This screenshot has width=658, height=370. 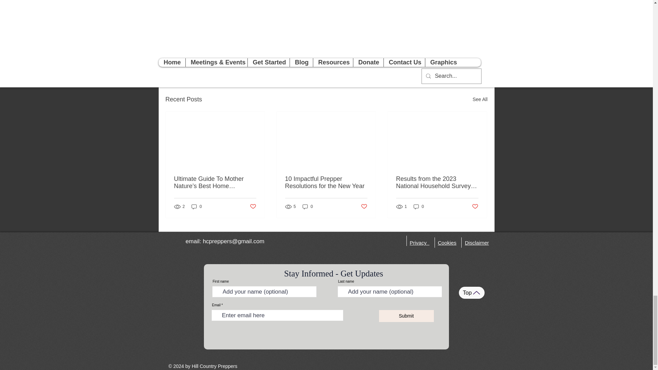 What do you see at coordinates (364, 207) in the screenshot?
I see `Post not marked as liked` at bounding box center [364, 207].